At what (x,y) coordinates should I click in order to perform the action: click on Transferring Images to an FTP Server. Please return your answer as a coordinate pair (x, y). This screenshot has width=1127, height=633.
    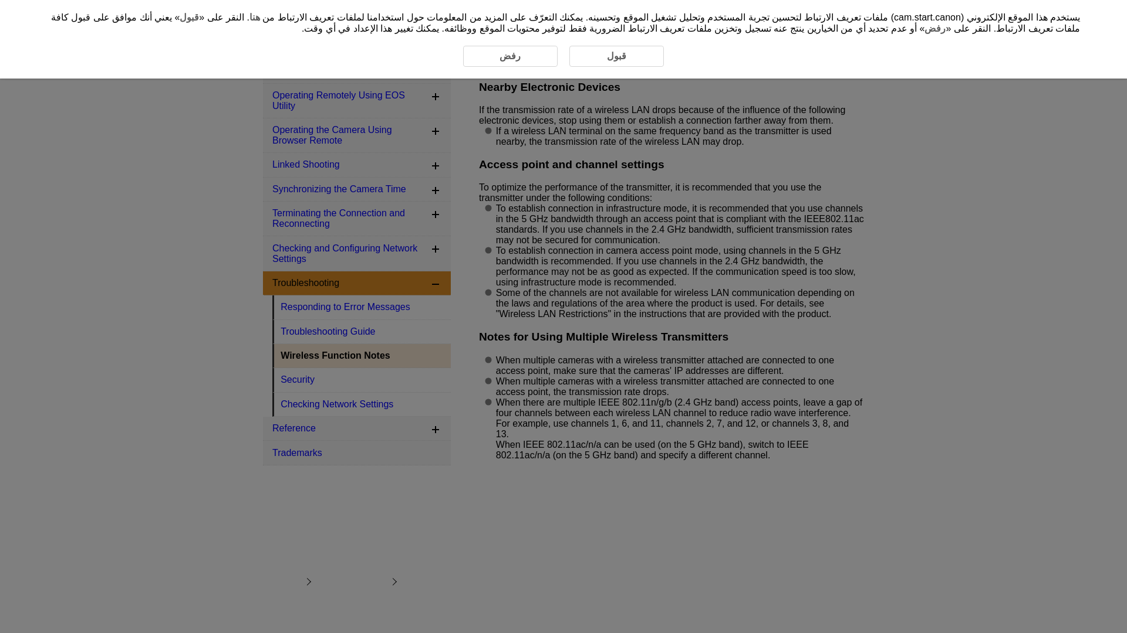
    Looking at the image, I should click on (357, 66).